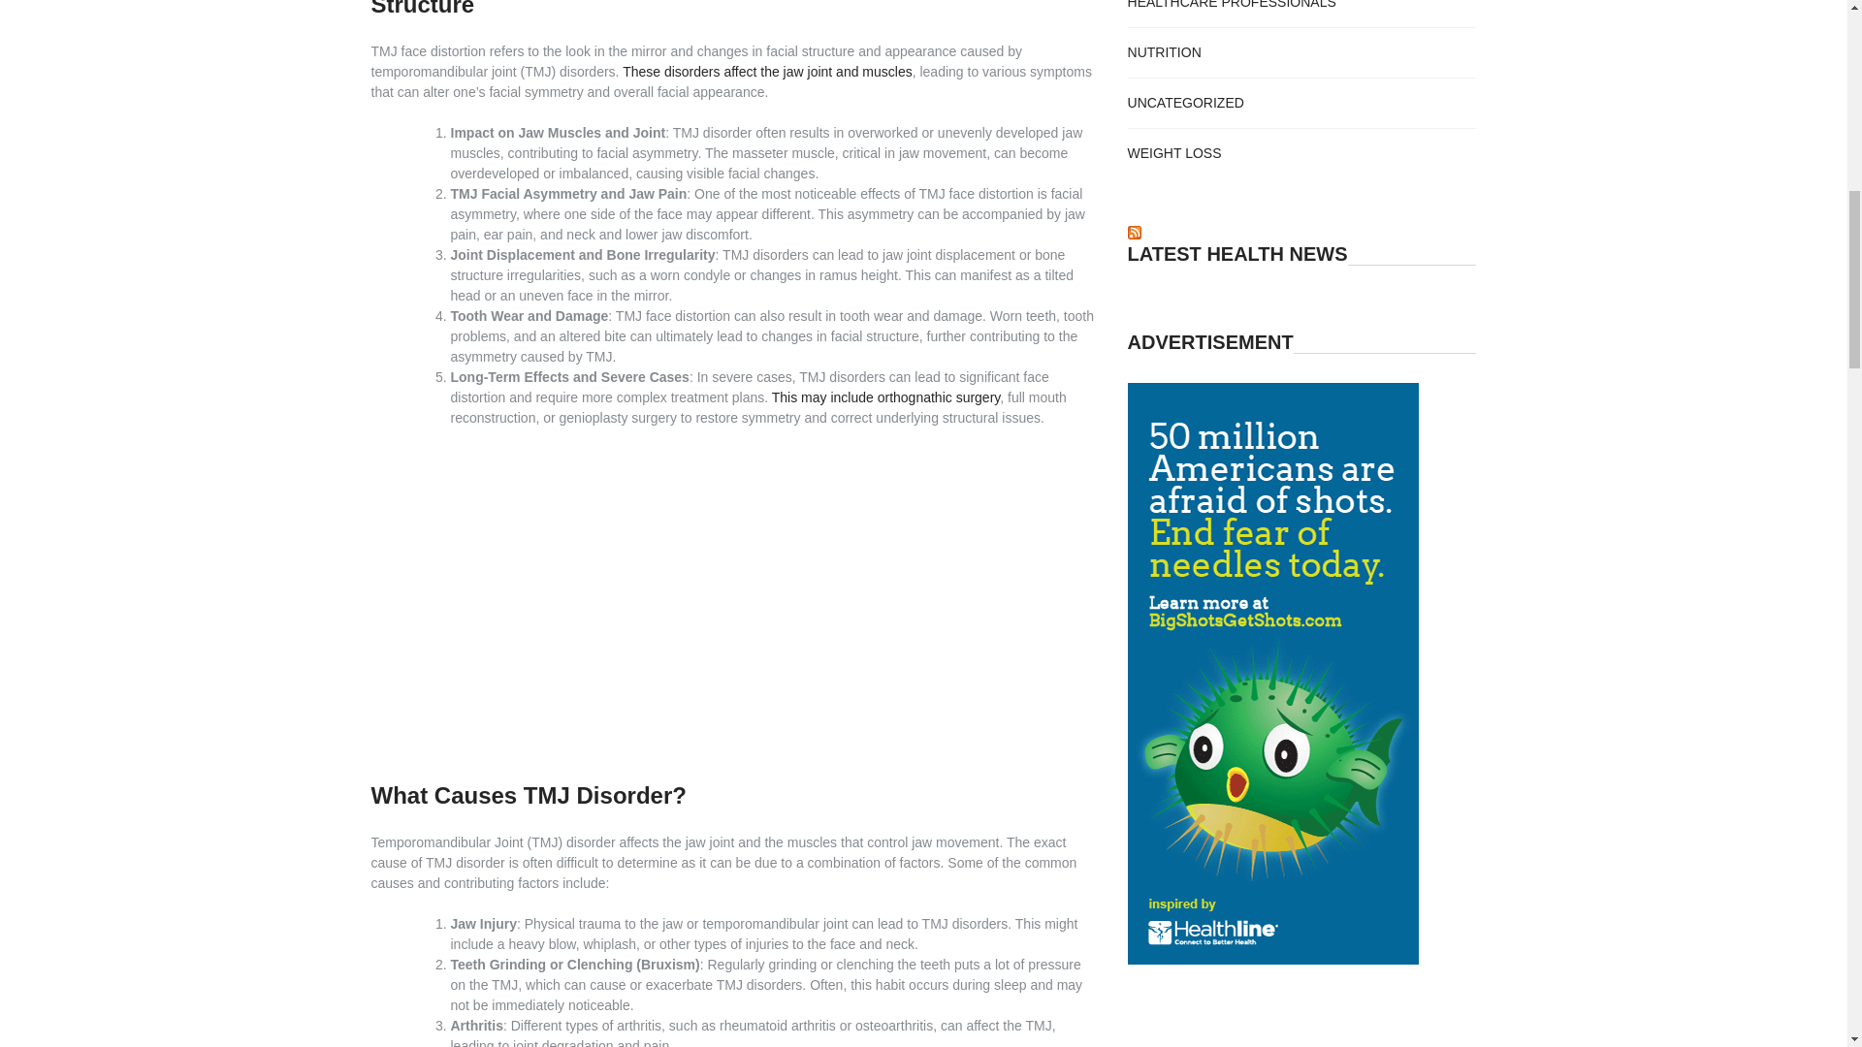  I want to click on HEALTHCARE PROFESSIONALS, so click(1232, 4).